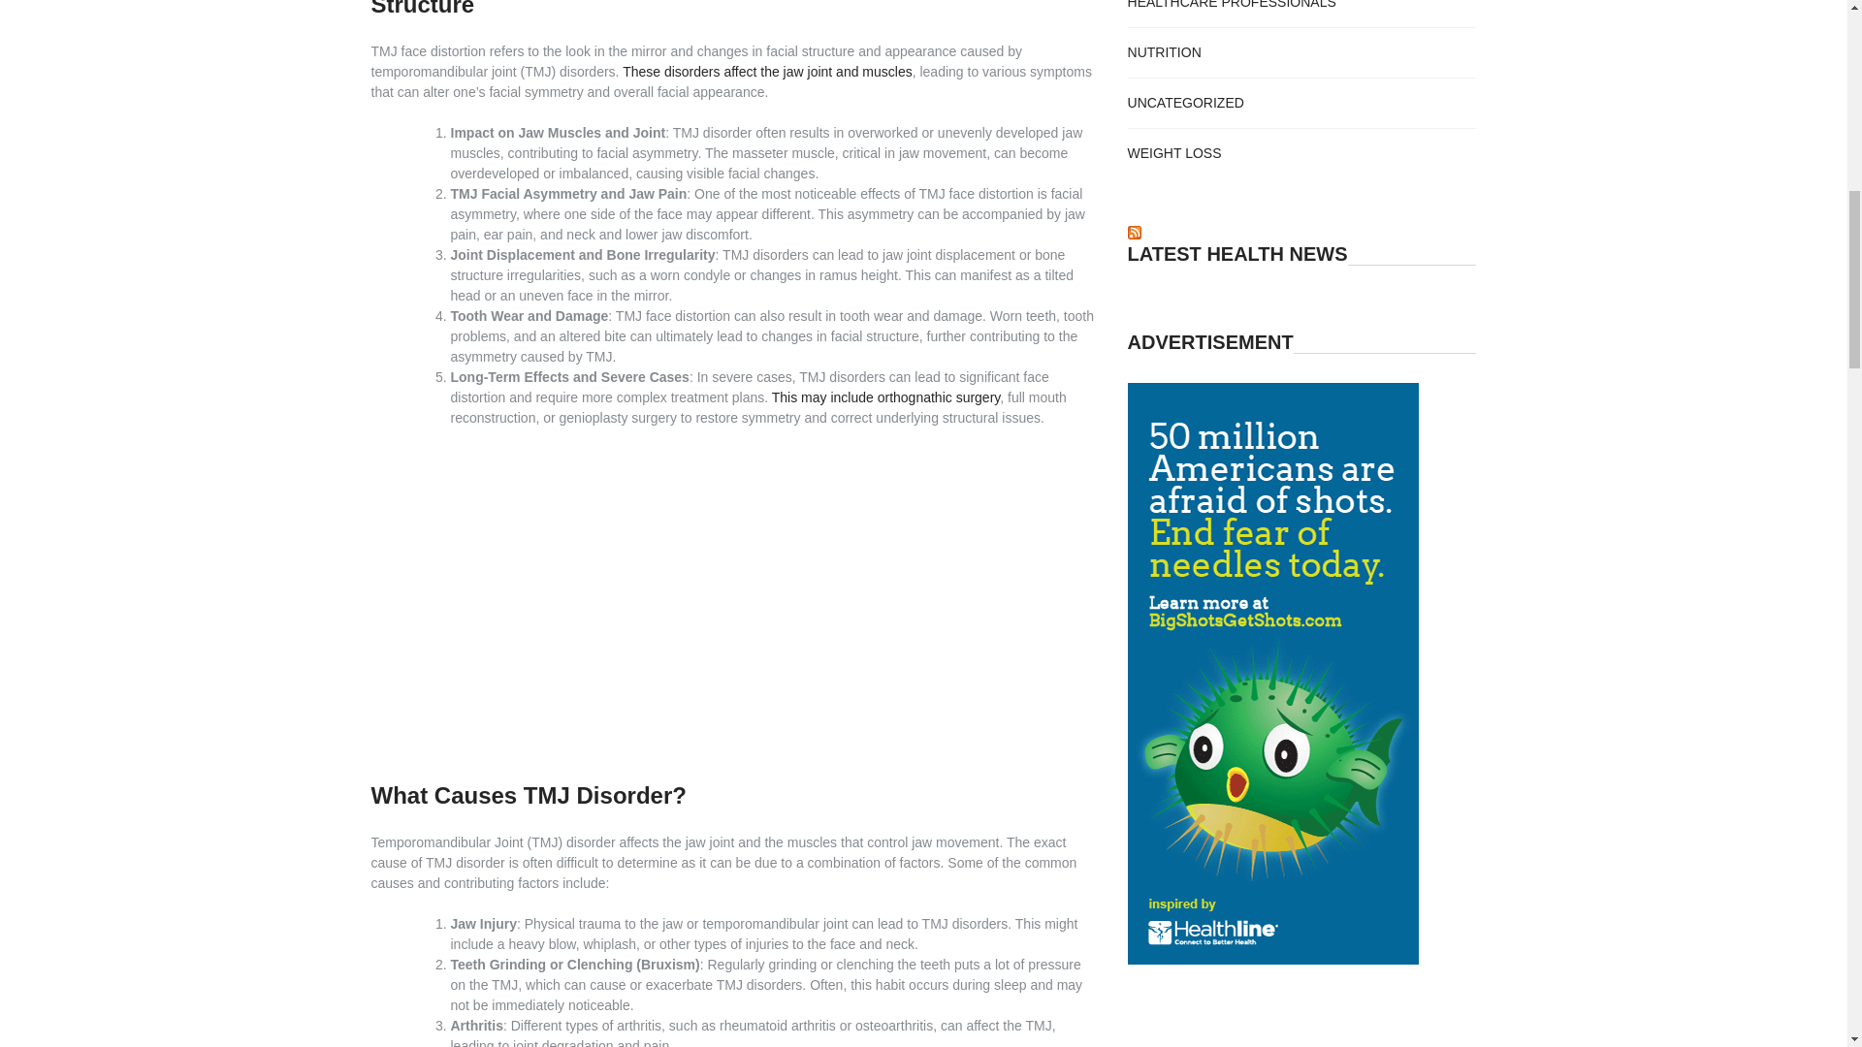  I want to click on HEALTHCARE PROFESSIONALS, so click(1232, 4).